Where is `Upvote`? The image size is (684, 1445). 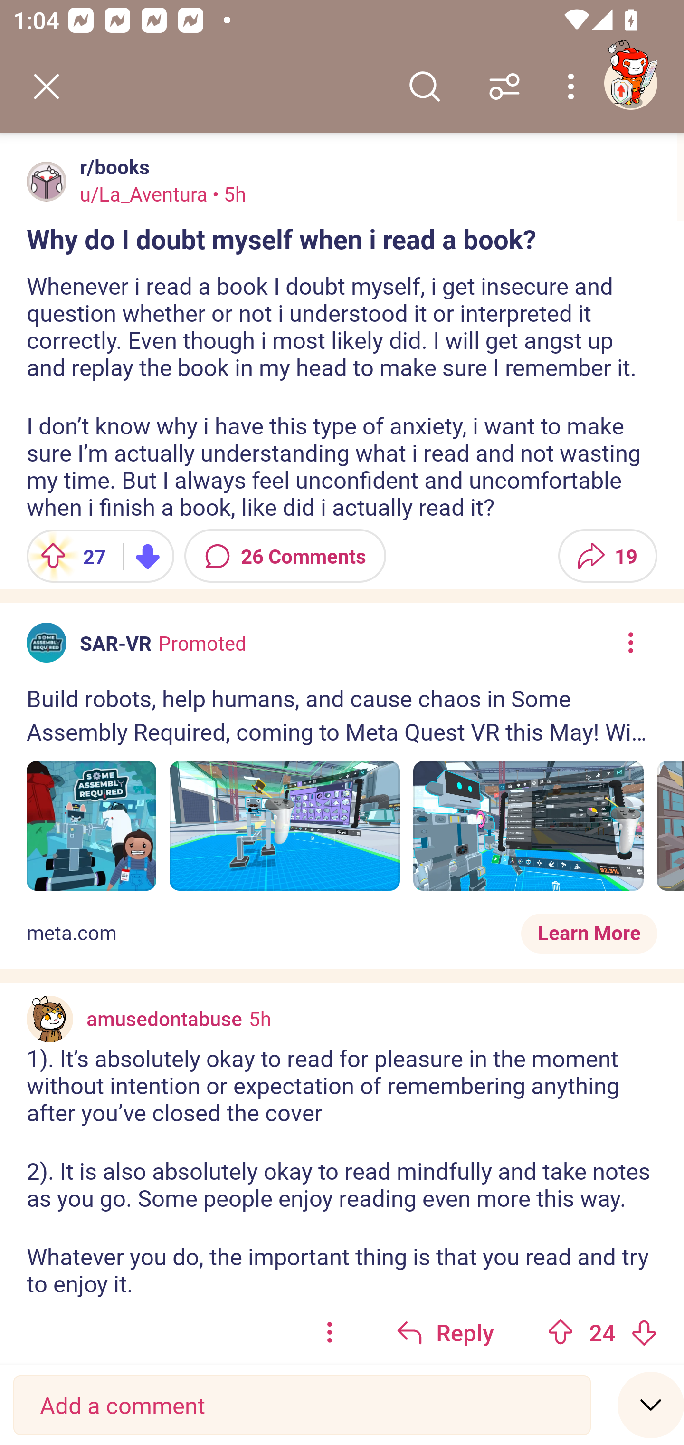
Upvote is located at coordinates (560, 1332).